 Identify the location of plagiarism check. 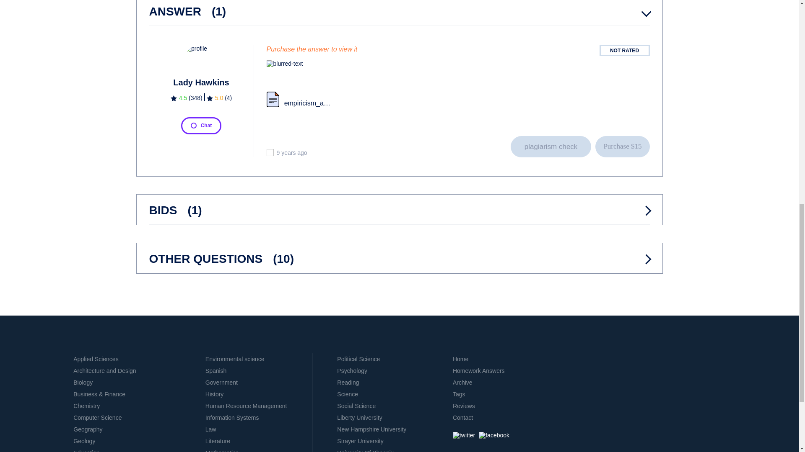
(551, 146).